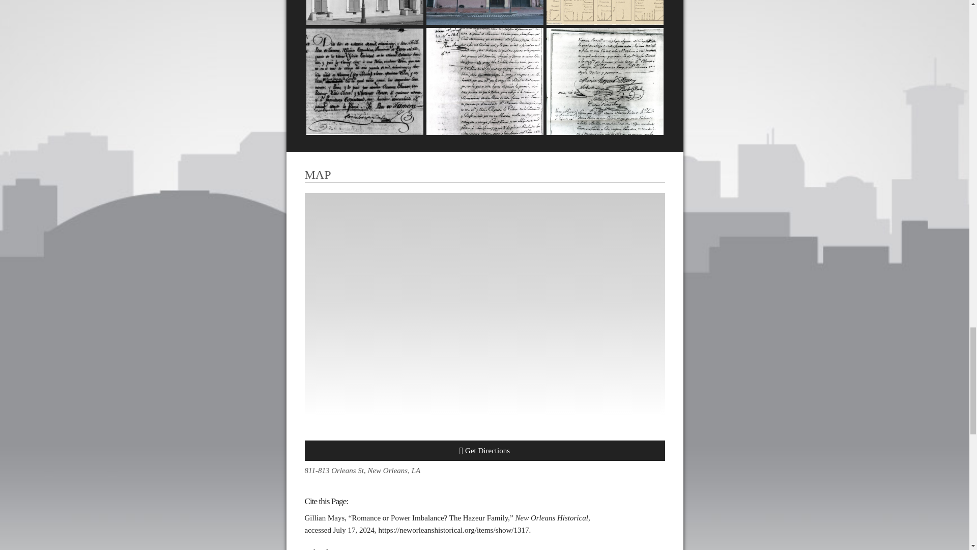 This screenshot has width=977, height=550. Describe the element at coordinates (484, 81) in the screenshot. I see `Marie Hazeur Slave Sale- Part 1` at that location.